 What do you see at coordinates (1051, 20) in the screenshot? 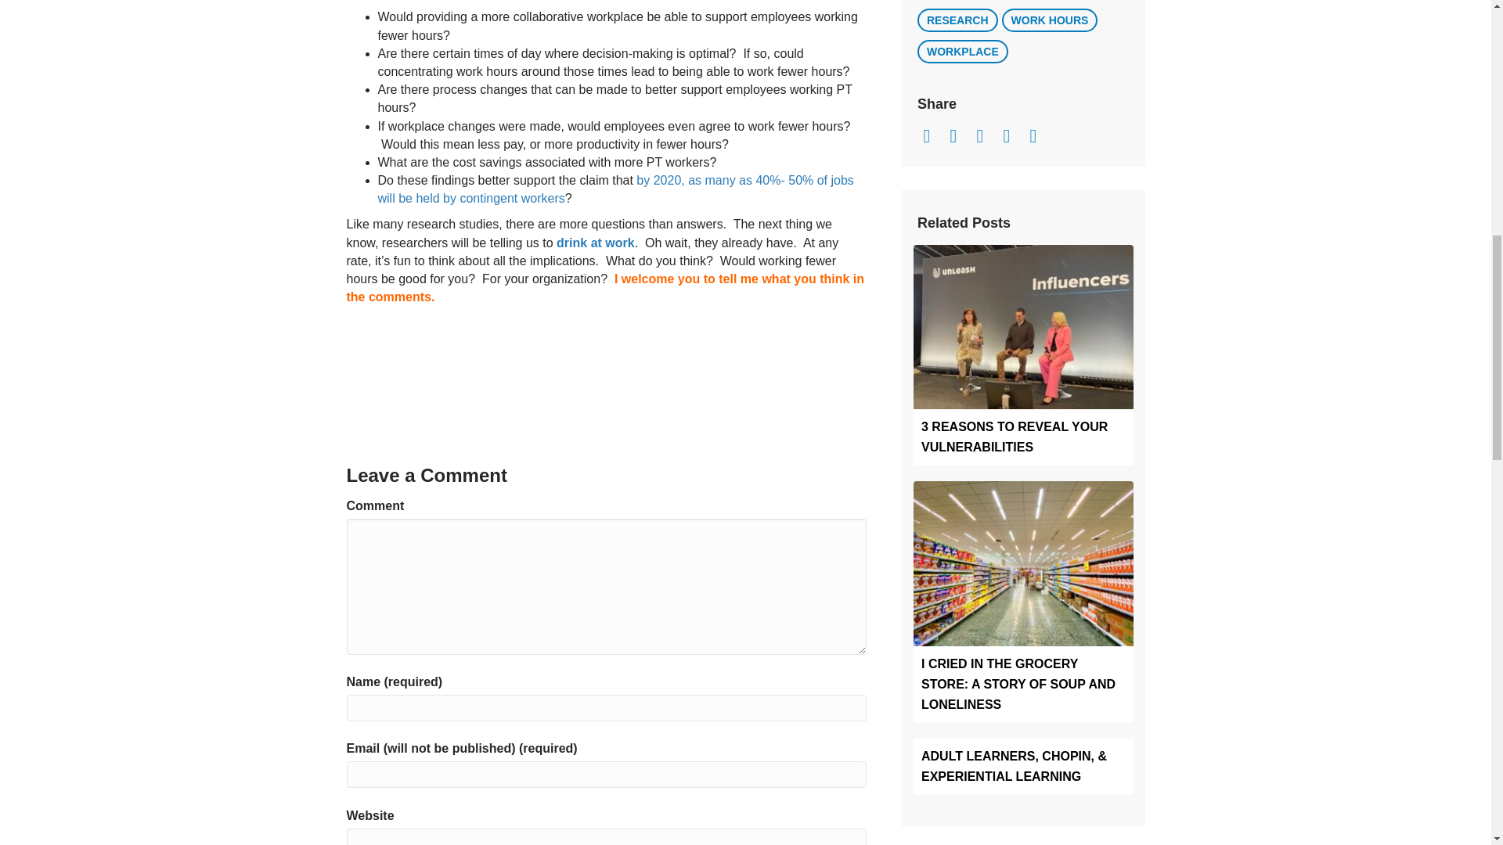
I see `WORK HOURS` at bounding box center [1051, 20].